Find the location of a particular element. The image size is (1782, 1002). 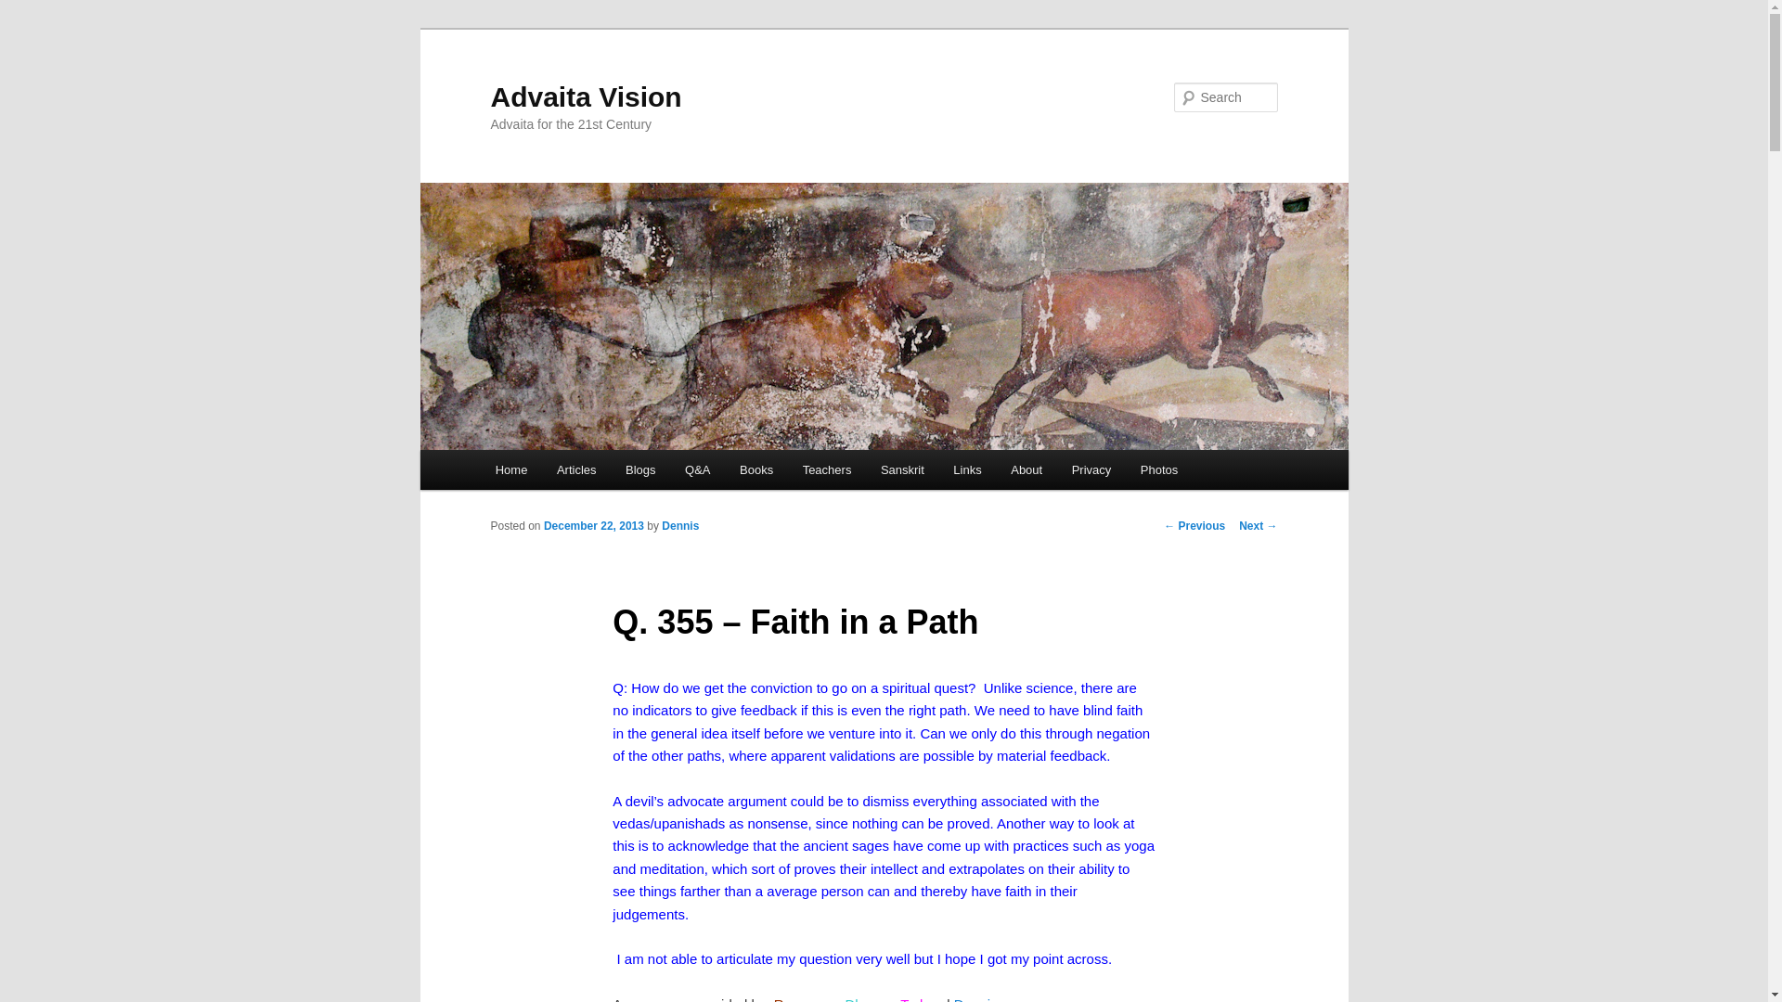

Blogs is located at coordinates (640, 469).